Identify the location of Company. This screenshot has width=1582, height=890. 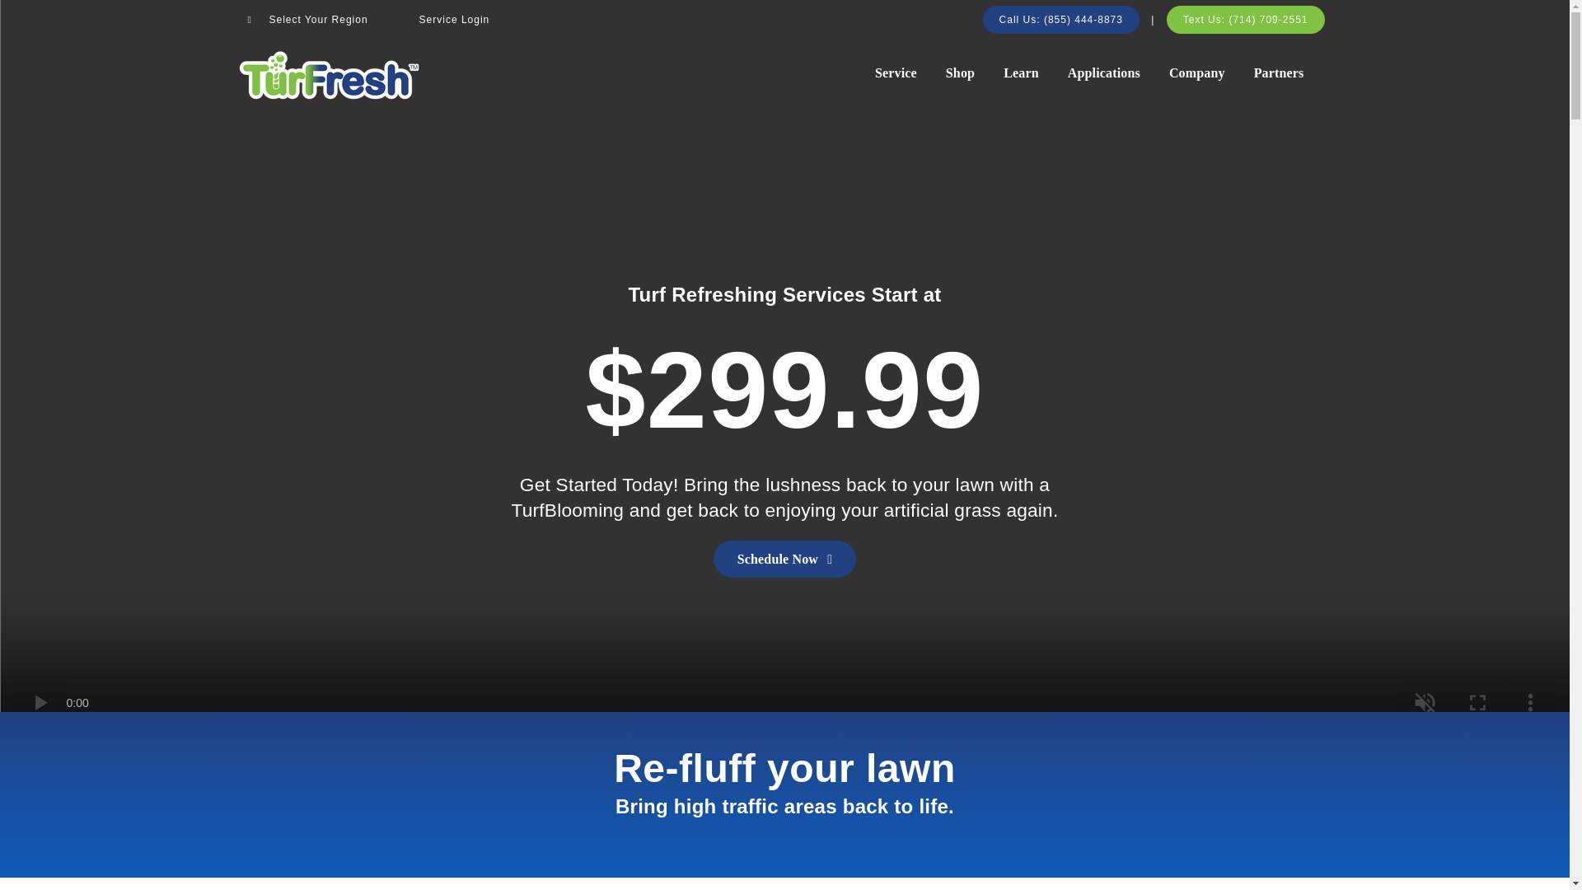
(1196, 73).